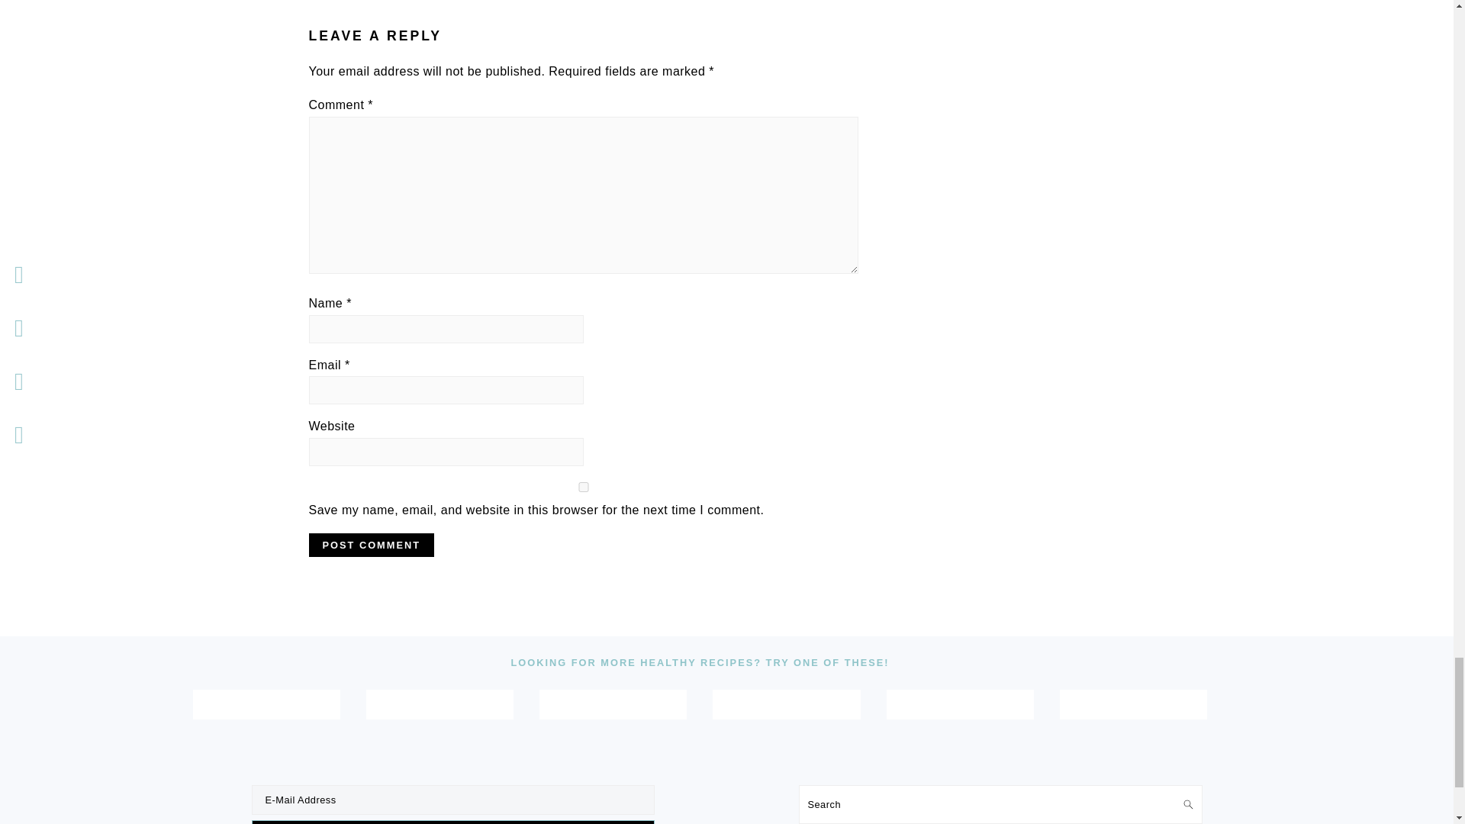  Describe the element at coordinates (371, 545) in the screenshot. I see `Post Comment` at that location.